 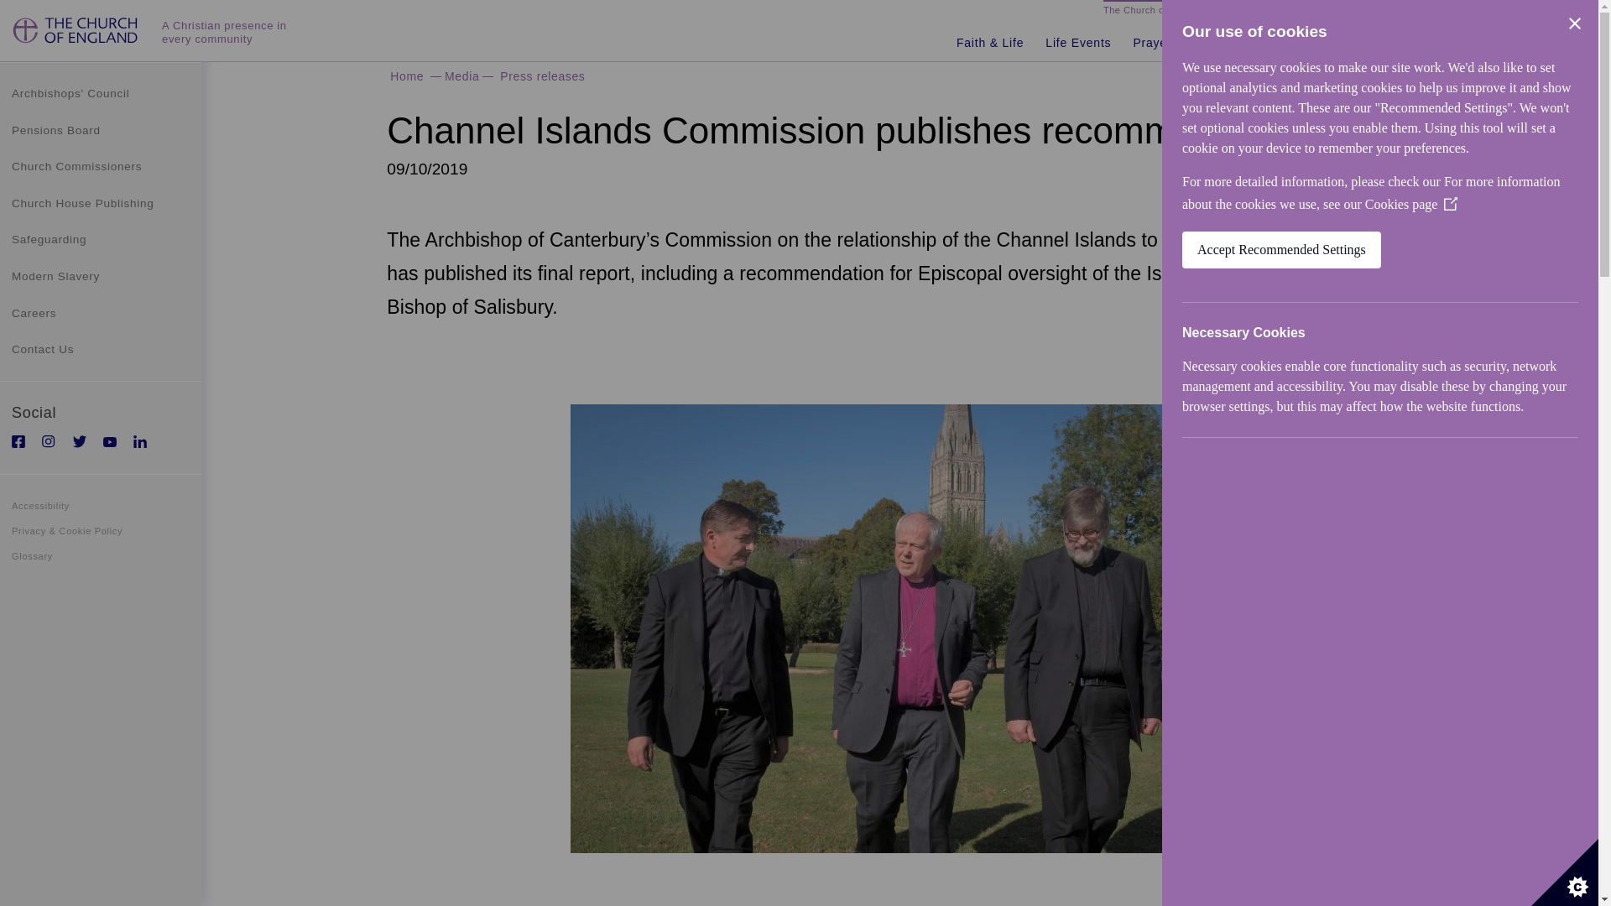 I want to click on A Church Near You, so click(x=1267, y=12).